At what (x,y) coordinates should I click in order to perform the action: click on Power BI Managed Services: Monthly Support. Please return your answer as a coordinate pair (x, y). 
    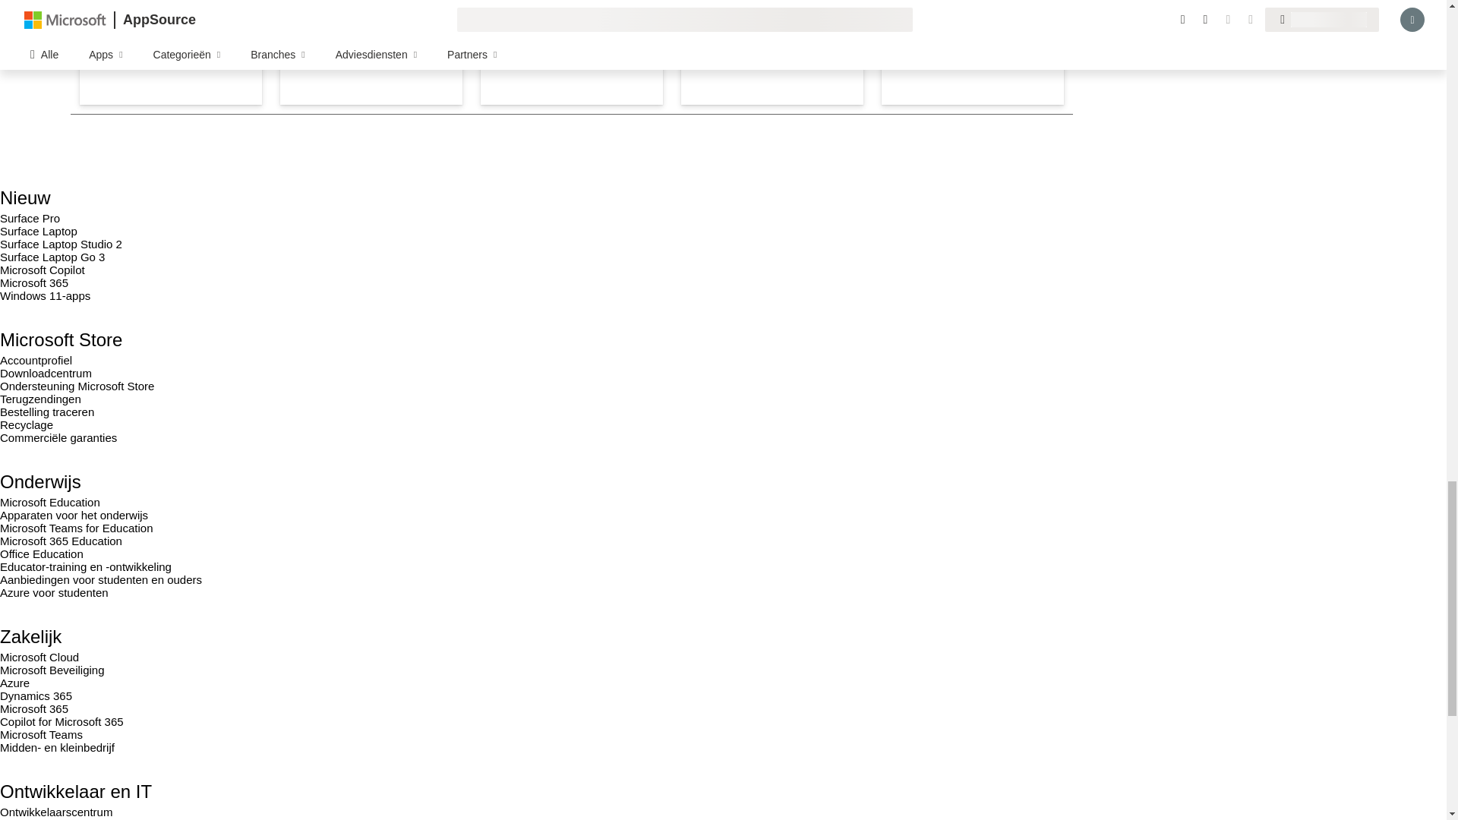
    Looking at the image, I should click on (572, 52).